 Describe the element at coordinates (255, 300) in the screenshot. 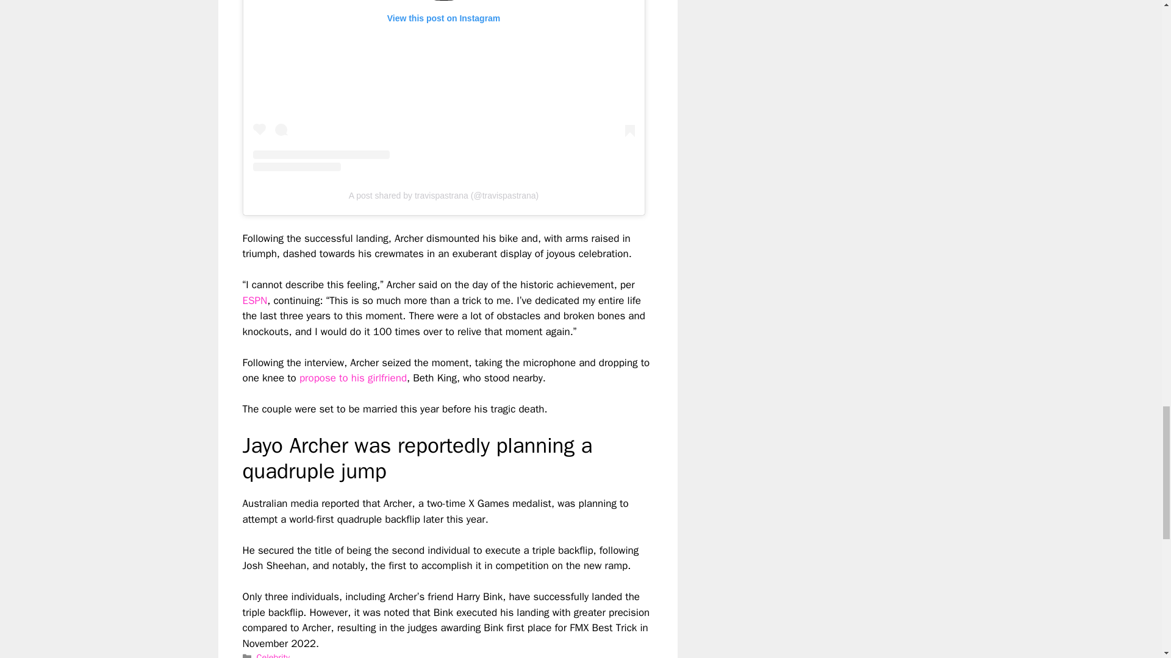

I see `ESPN` at that location.